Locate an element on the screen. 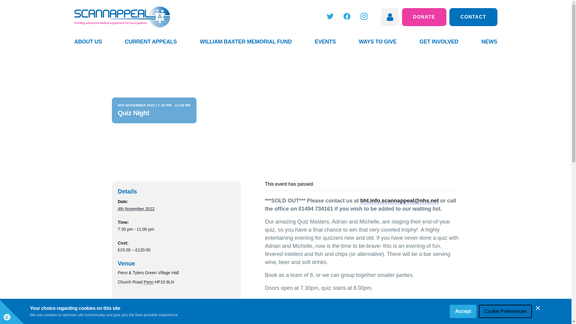 The height and width of the screenshot is (324, 576). Cookie Control Icon is located at coordinates (12, 312).